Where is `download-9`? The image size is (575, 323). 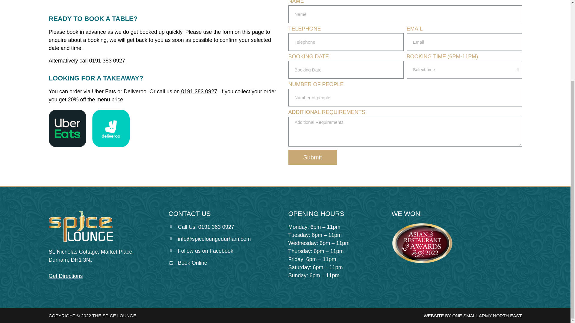
download-9 is located at coordinates (67, 129).